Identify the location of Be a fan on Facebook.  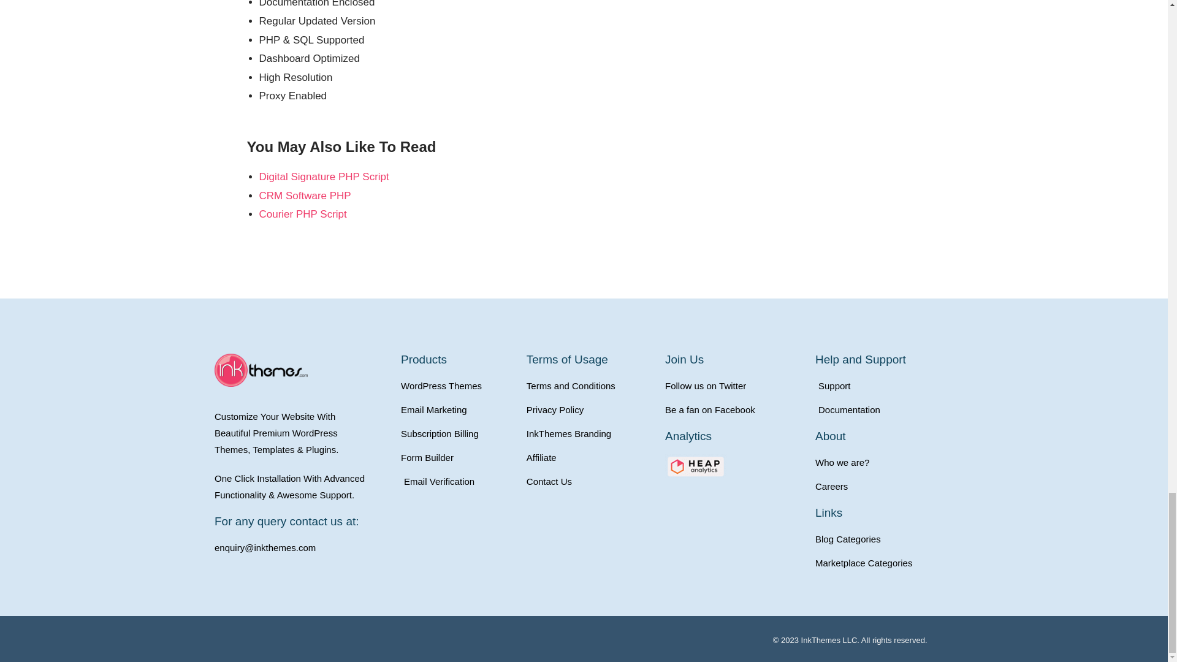
(733, 409).